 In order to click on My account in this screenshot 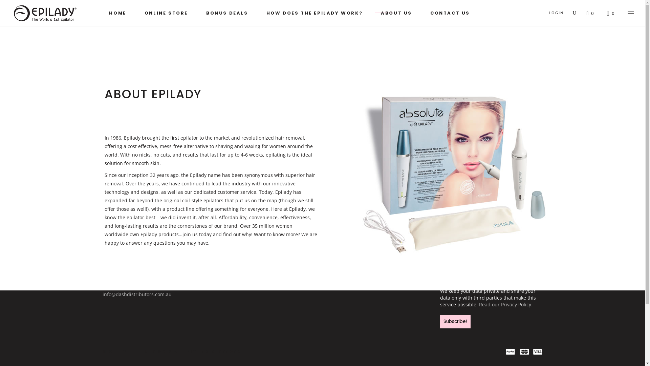, I will do `click(228, 270)`.